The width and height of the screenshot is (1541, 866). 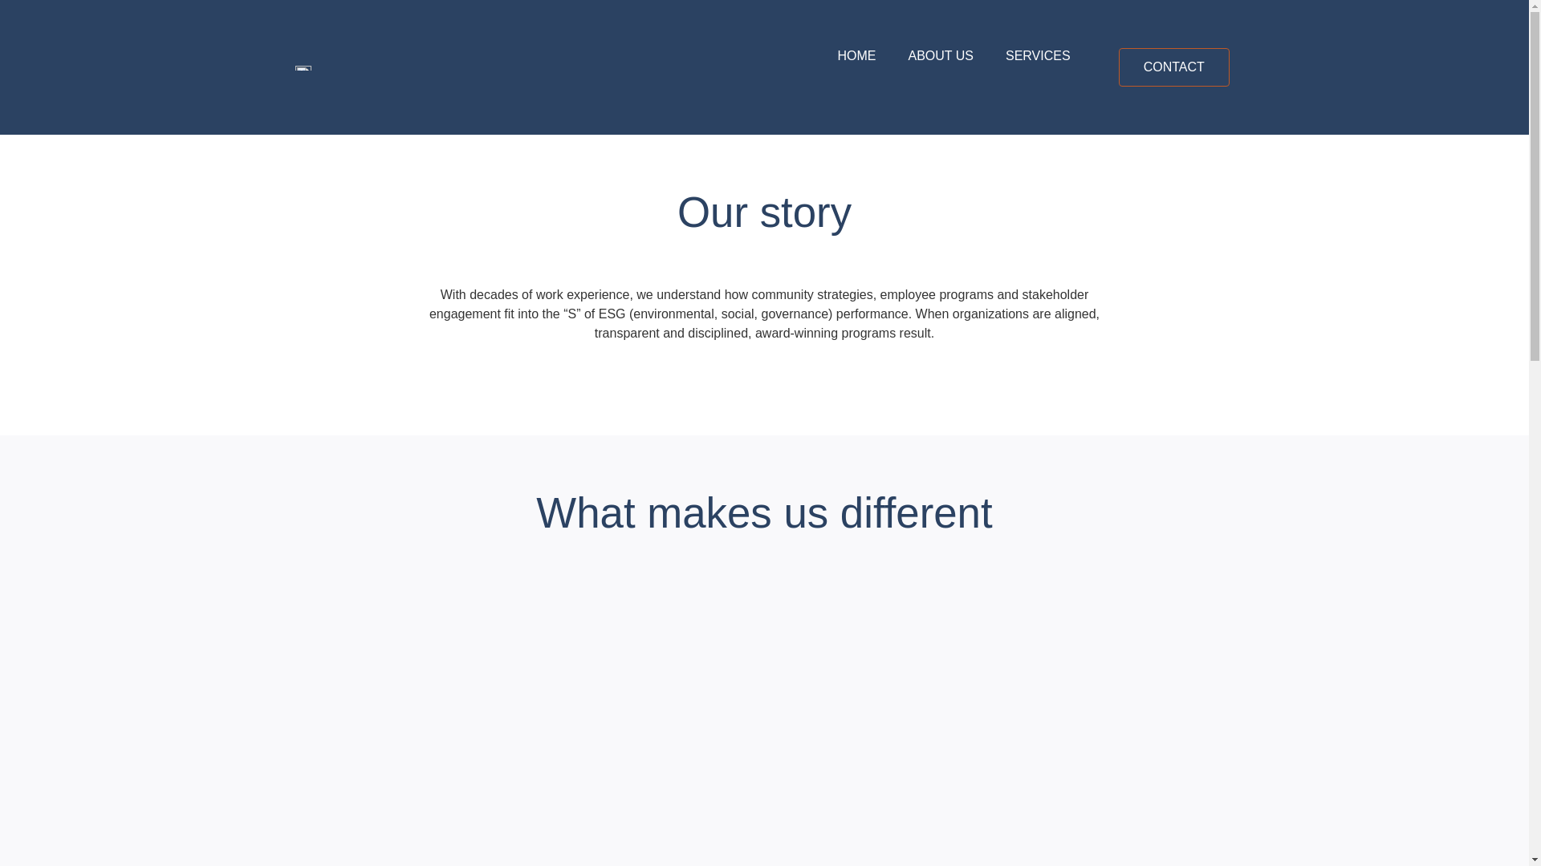 I want to click on ABOUT US, so click(x=941, y=56).